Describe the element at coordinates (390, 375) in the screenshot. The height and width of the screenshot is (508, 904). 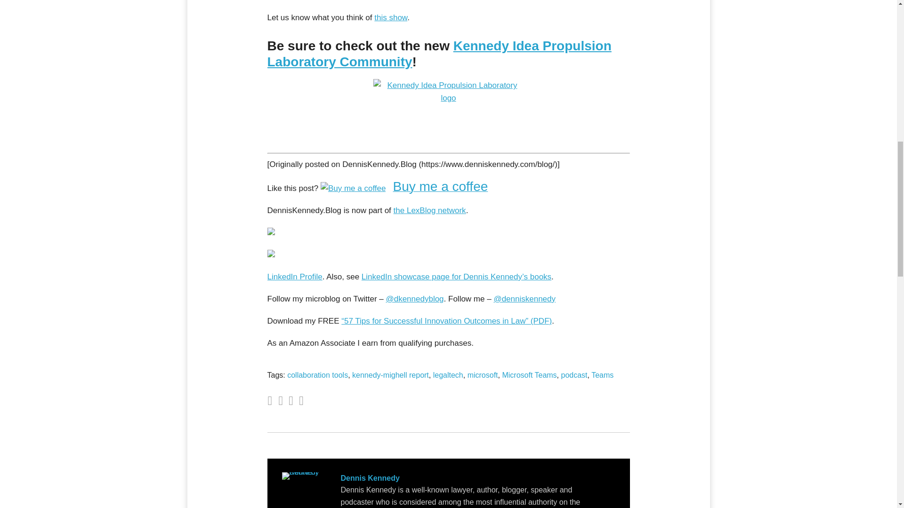
I see `kennedy-mighell report` at that location.